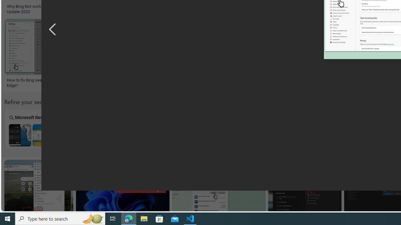 The width and height of the screenshot is (401, 225). What do you see at coordinates (145, 129) in the screenshot?
I see `Bing Search Box Not Working Box` at bounding box center [145, 129].